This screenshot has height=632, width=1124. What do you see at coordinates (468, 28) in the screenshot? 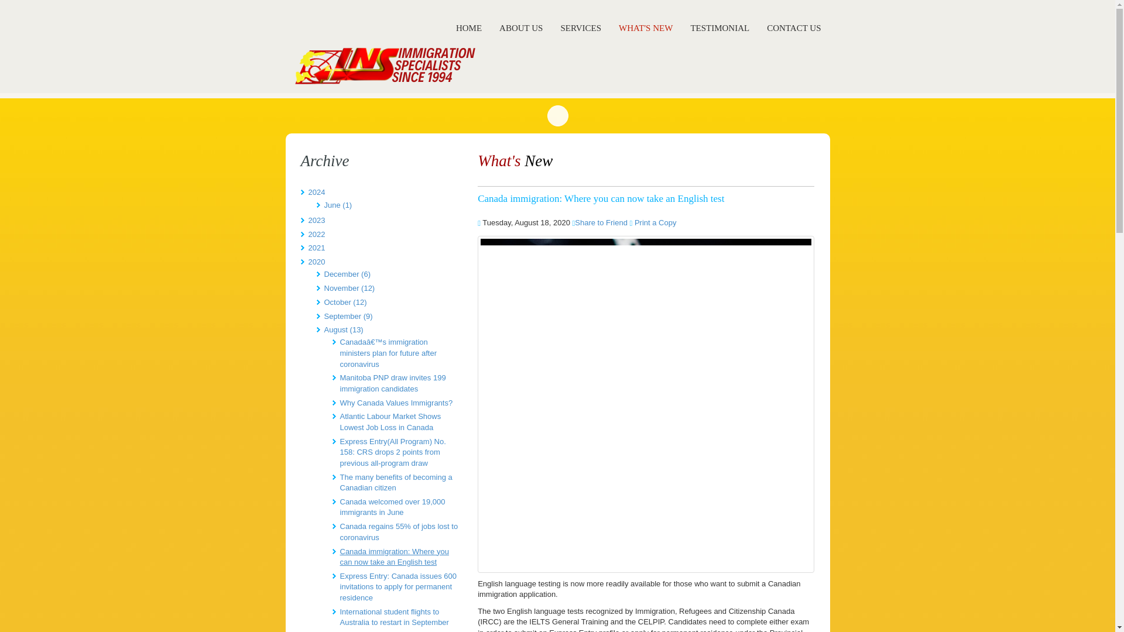
I see `HOME` at bounding box center [468, 28].